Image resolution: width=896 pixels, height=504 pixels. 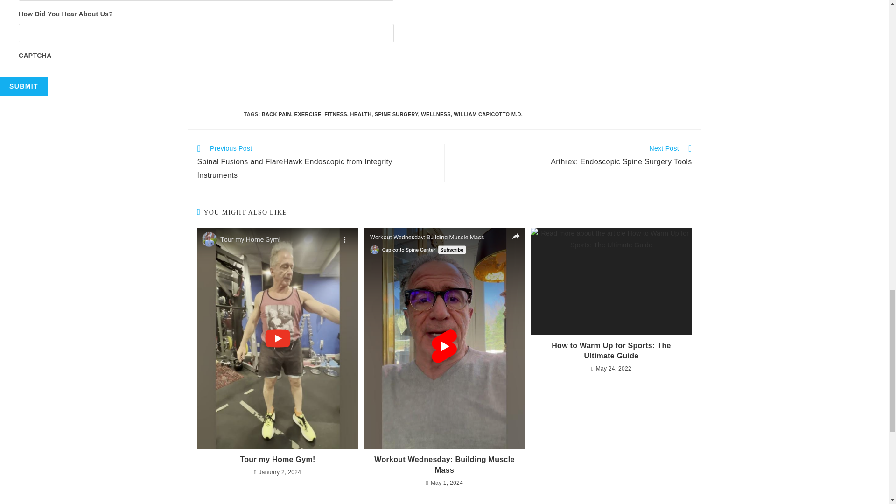 I want to click on HEALTH, so click(x=361, y=114).